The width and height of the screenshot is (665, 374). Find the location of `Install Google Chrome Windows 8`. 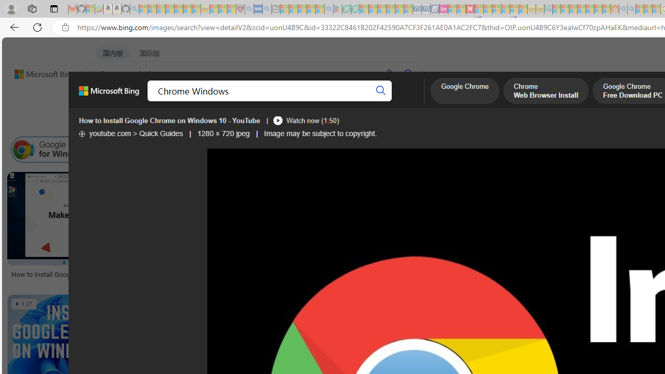

Install Google Chrome Windows 8 is located at coordinates (552, 150).